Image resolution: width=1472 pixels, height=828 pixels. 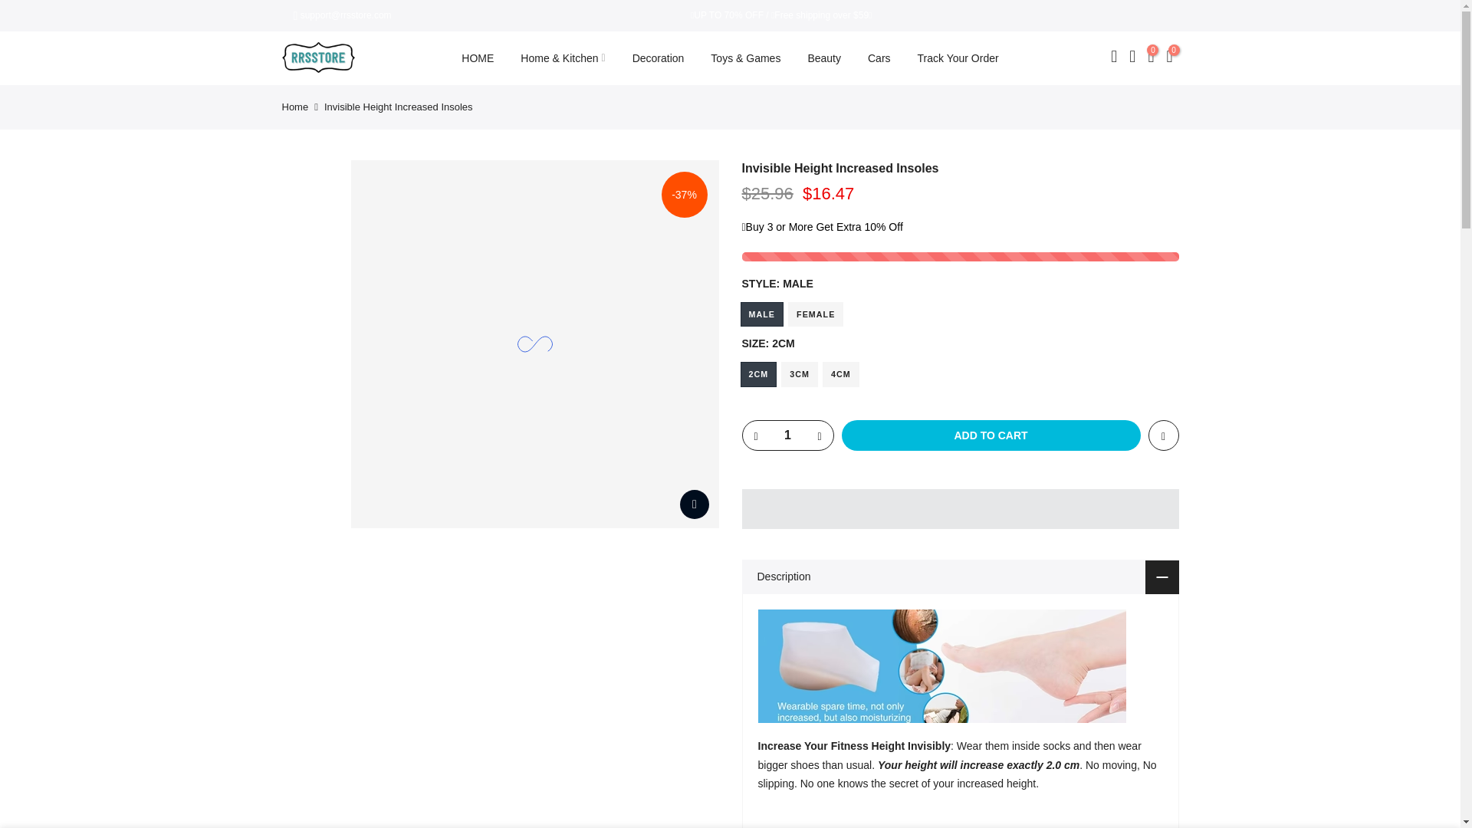 I want to click on Description, so click(x=960, y=577).